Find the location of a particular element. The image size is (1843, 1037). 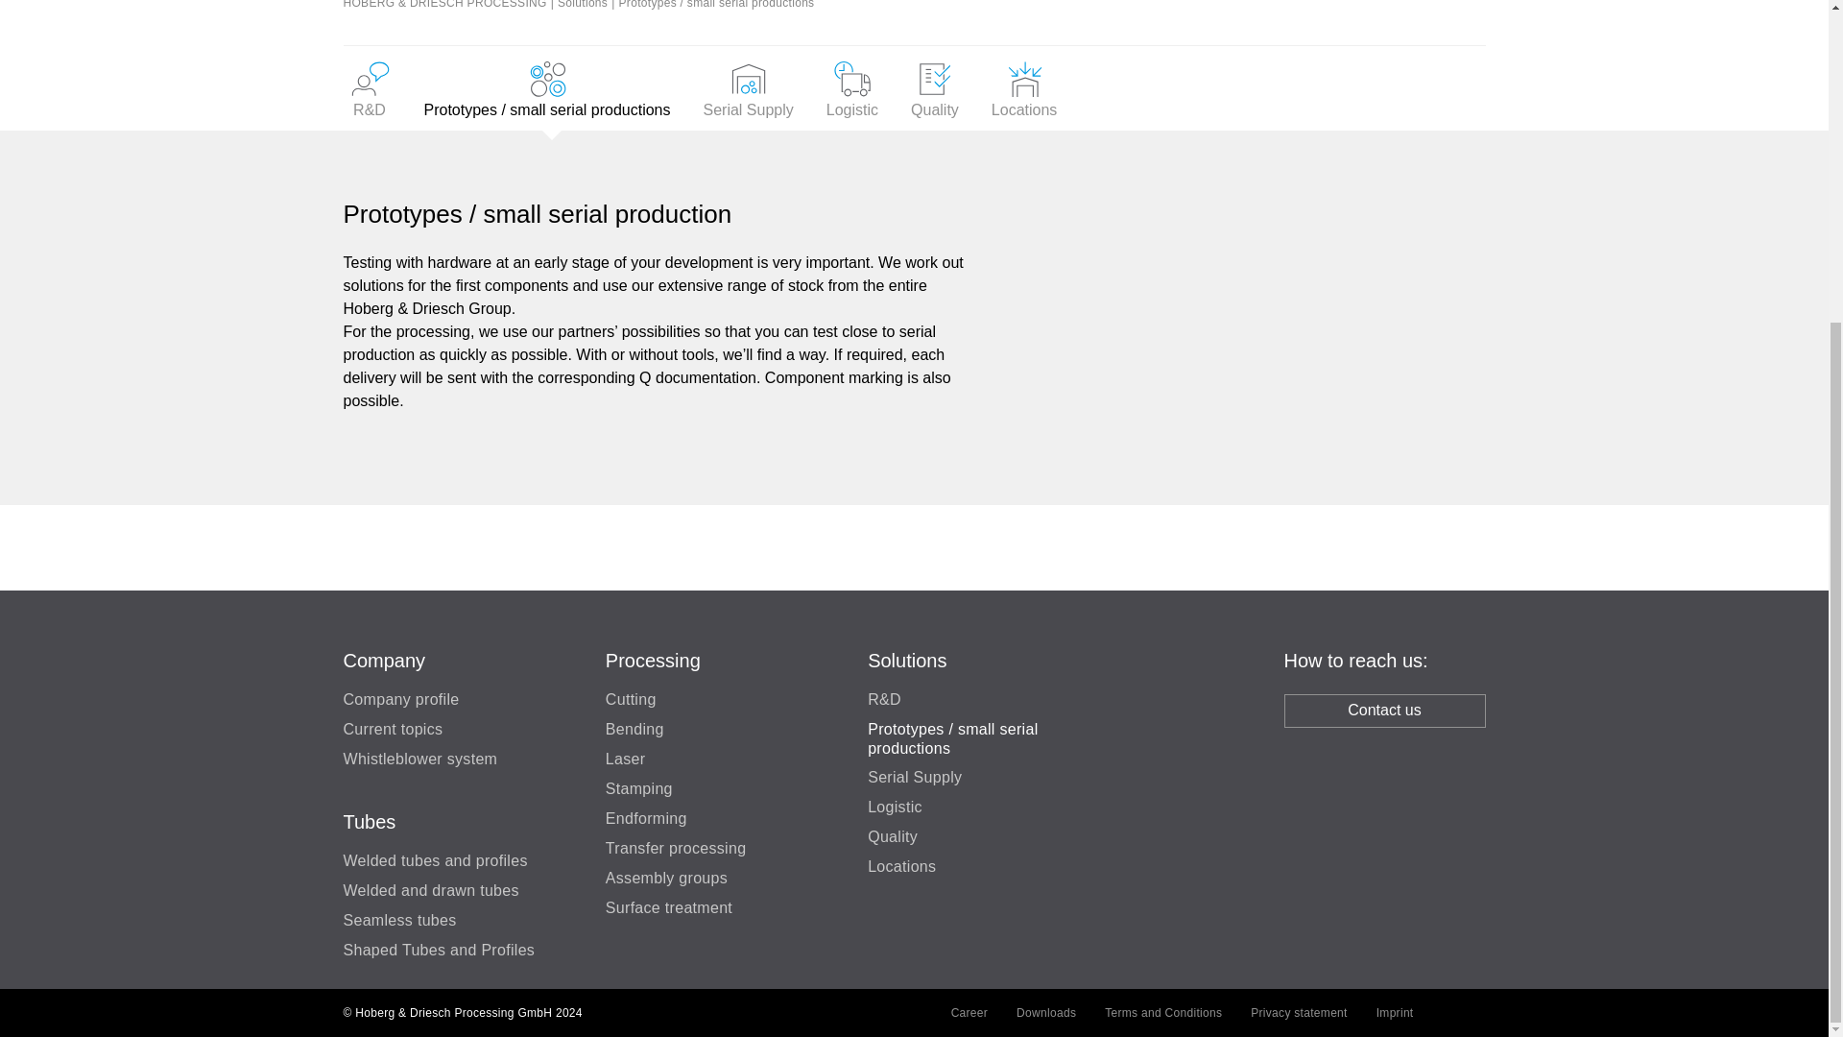

Cutting is located at coordinates (631, 697).